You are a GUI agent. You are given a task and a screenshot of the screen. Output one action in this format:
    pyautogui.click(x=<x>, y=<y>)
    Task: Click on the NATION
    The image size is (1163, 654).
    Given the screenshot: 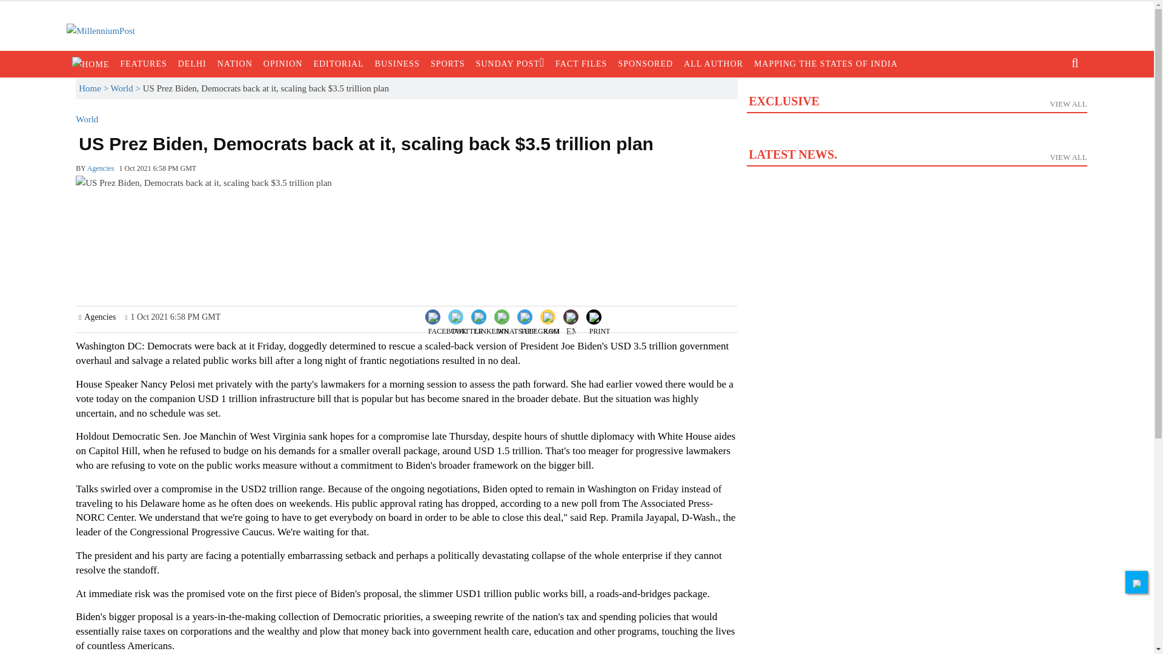 What is the action you would take?
    pyautogui.click(x=491, y=315)
    